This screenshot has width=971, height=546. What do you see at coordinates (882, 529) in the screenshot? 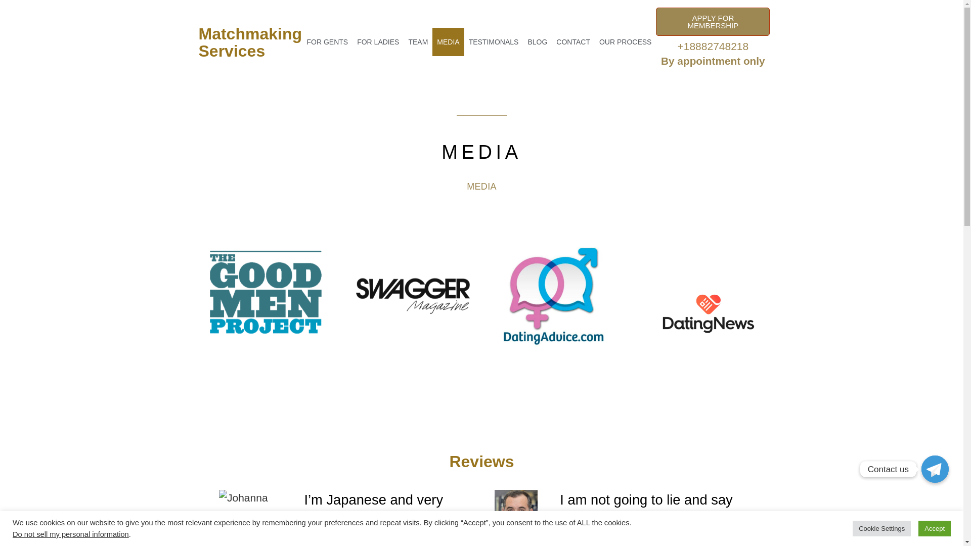
I see `Cookie Settings` at bounding box center [882, 529].